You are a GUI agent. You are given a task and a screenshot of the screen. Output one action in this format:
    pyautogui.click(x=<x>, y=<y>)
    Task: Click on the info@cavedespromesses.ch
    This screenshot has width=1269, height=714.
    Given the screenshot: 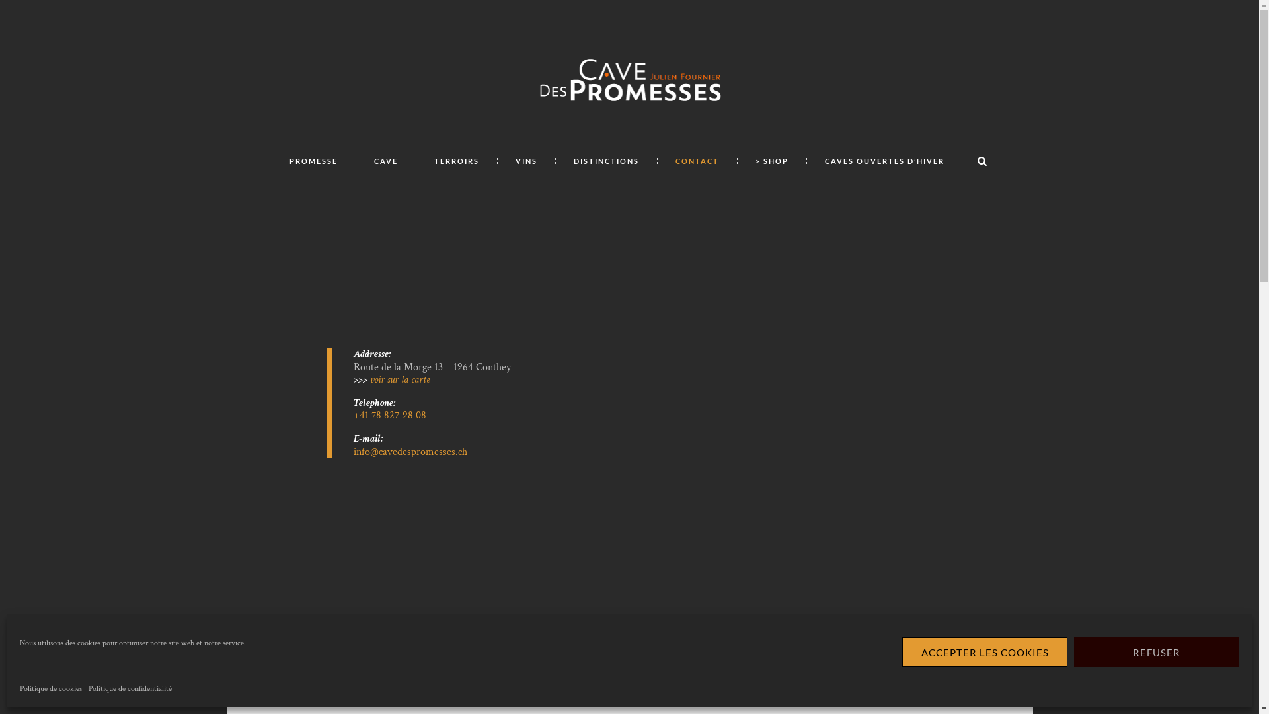 What is the action you would take?
    pyautogui.click(x=410, y=452)
    